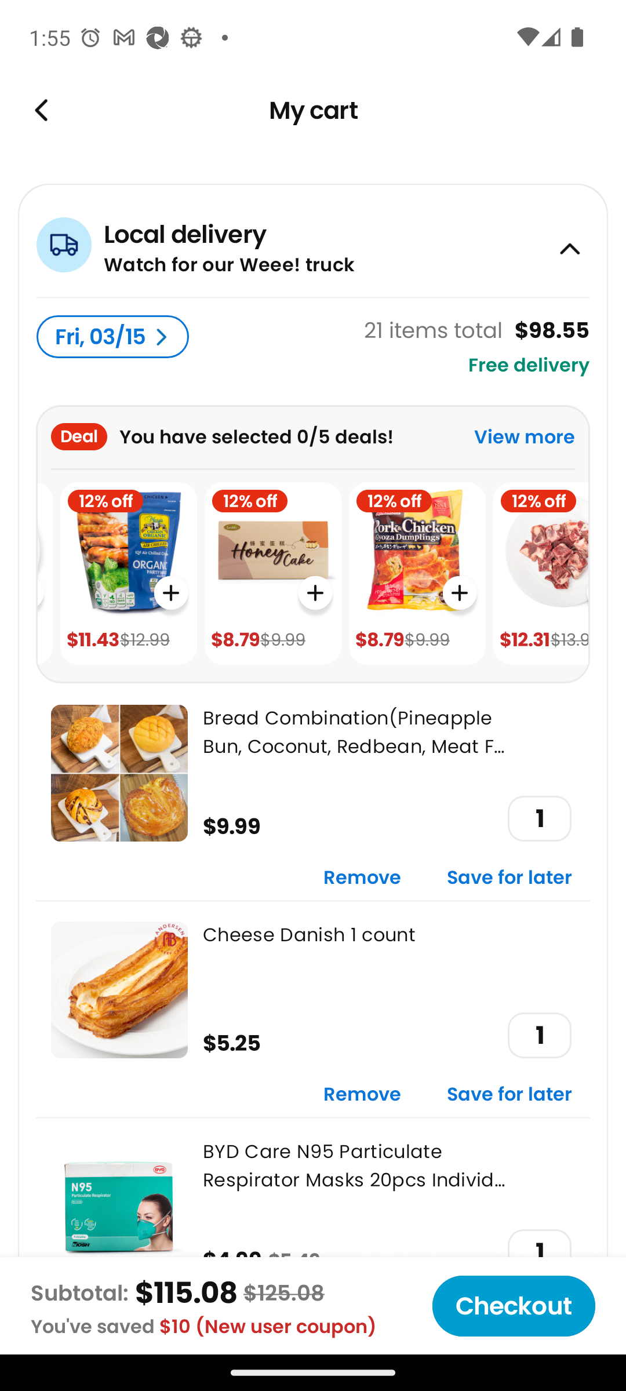  What do you see at coordinates (313, 240) in the screenshot?
I see `Local delivery Watch for our Weee! truck` at bounding box center [313, 240].